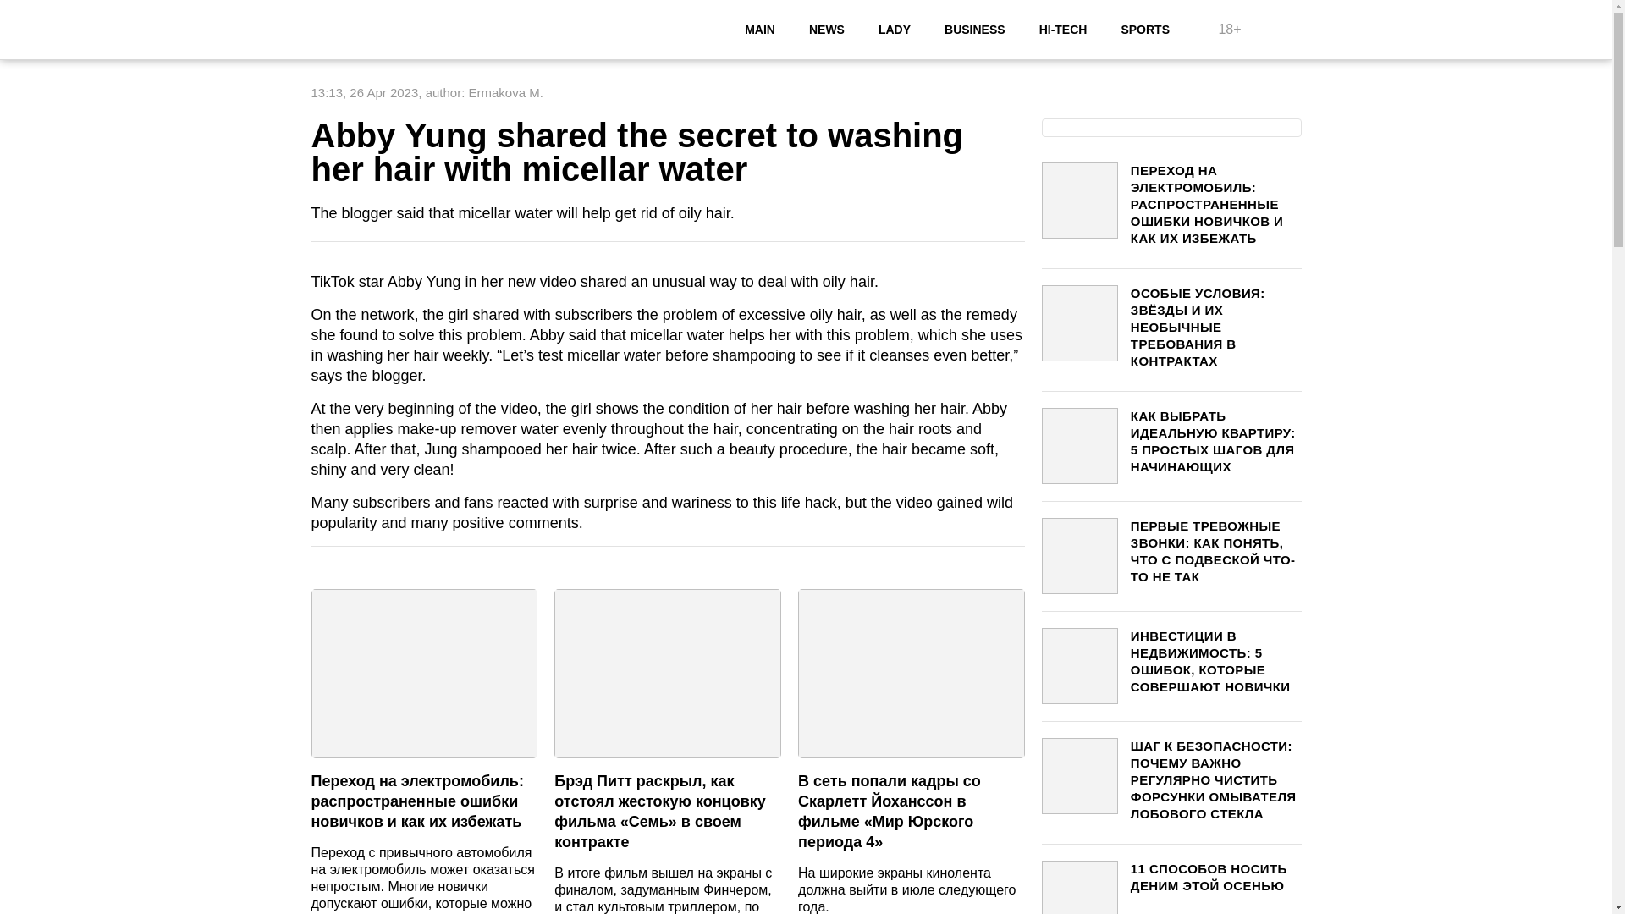  I want to click on HI-TECH, so click(1063, 30).